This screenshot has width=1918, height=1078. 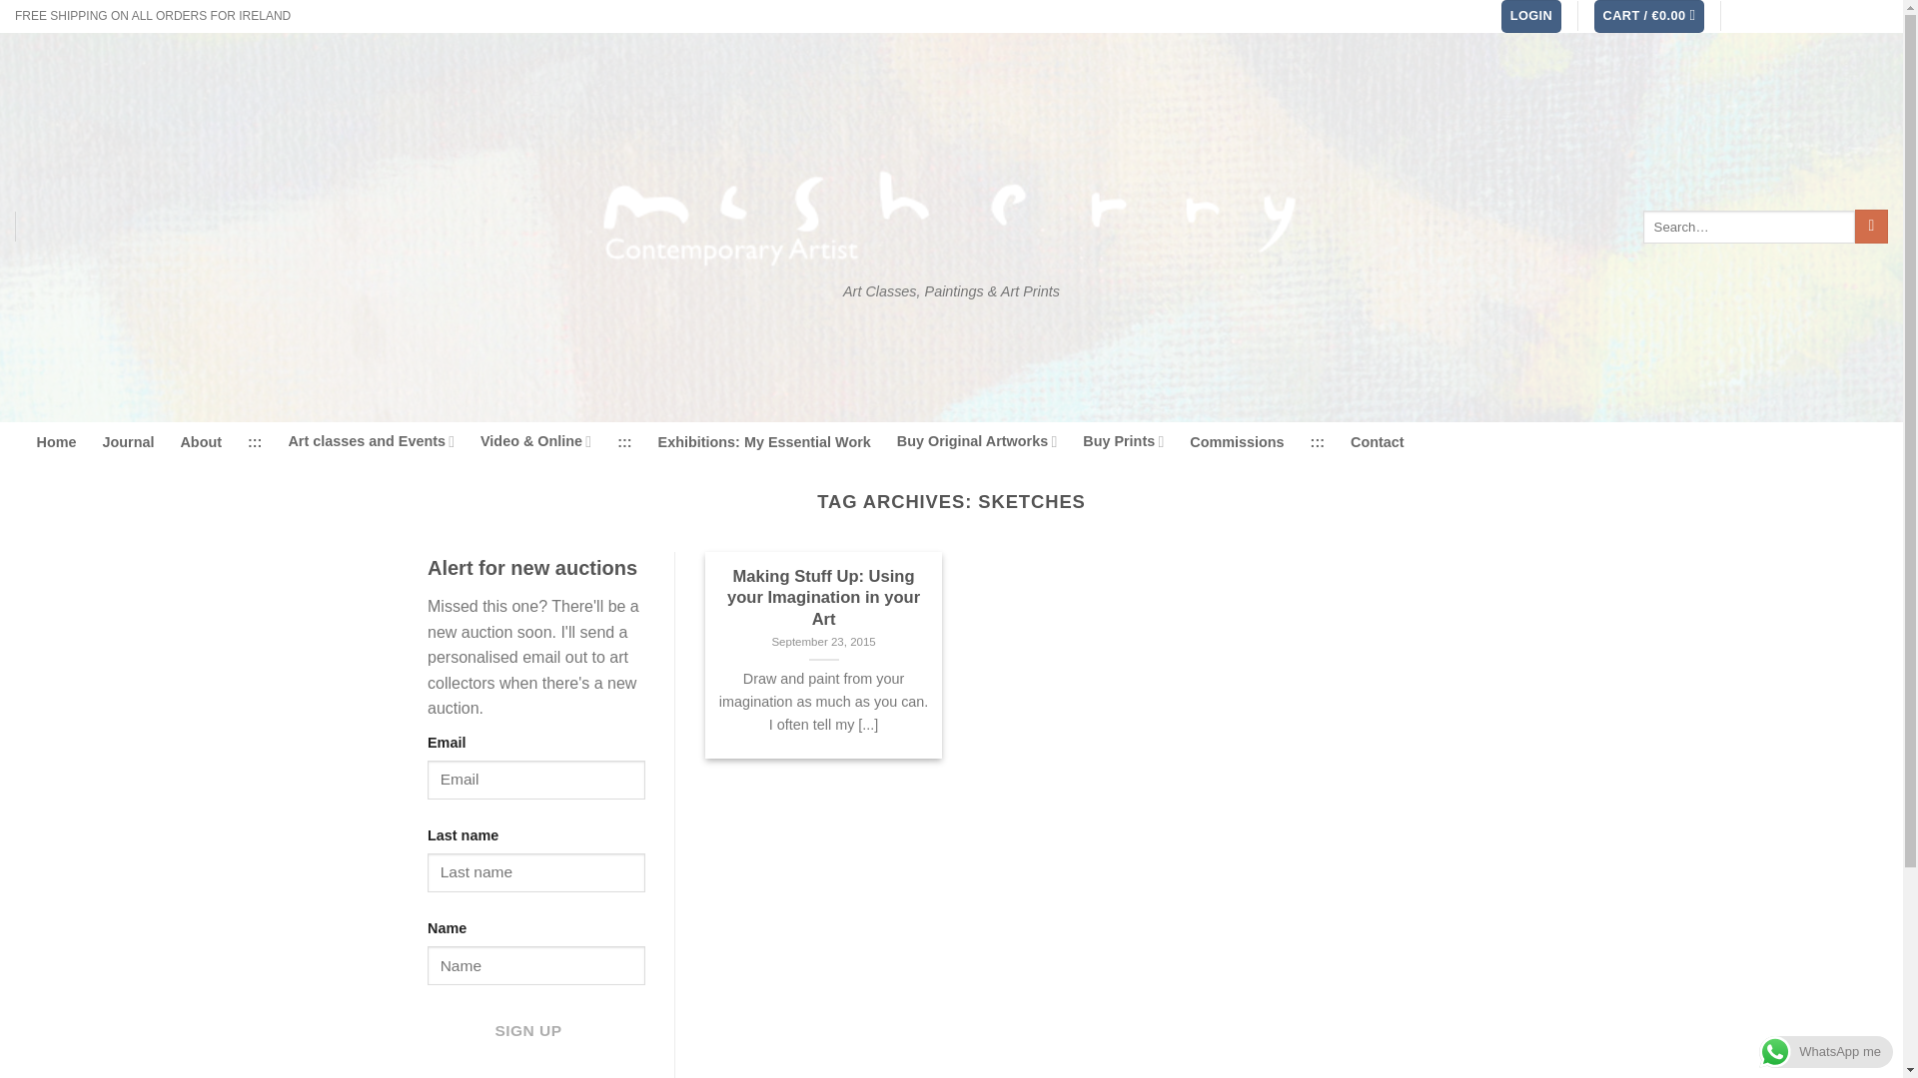 What do you see at coordinates (1530, 16) in the screenshot?
I see `LOGIN` at bounding box center [1530, 16].